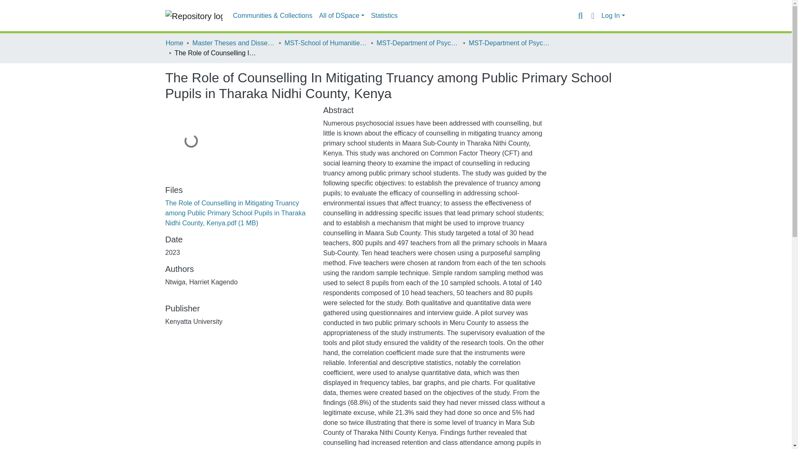 Image resolution: width=798 pixels, height=449 pixels. Describe the element at coordinates (510, 43) in the screenshot. I see `MST-Department of Psychology` at that location.